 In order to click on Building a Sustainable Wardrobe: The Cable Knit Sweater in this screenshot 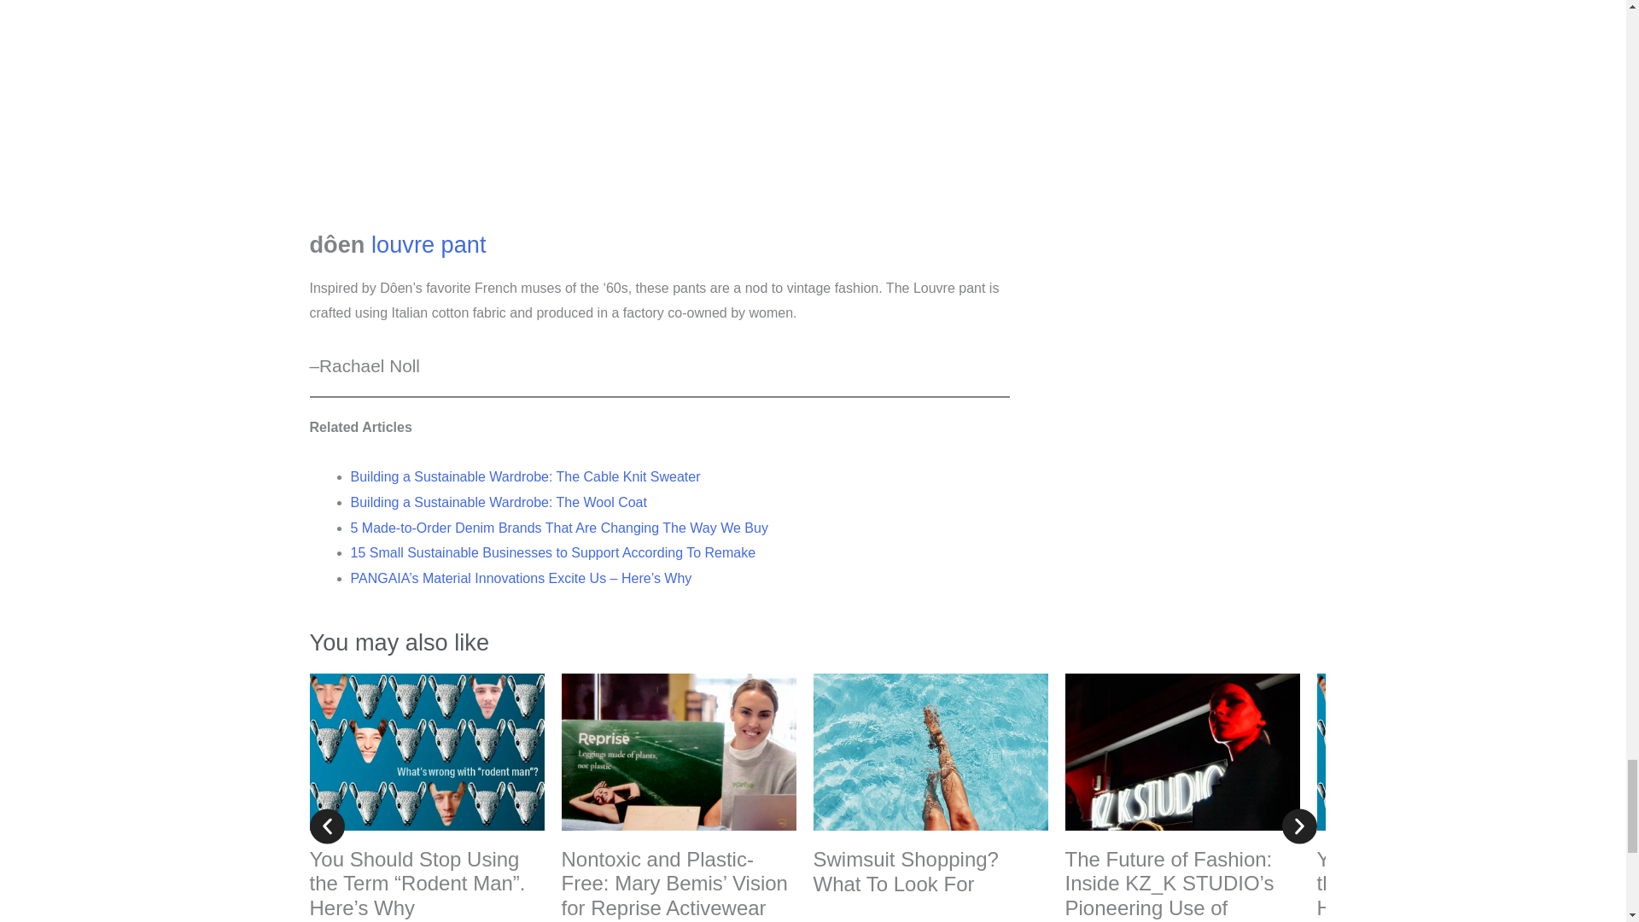, I will do `click(524, 476)`.